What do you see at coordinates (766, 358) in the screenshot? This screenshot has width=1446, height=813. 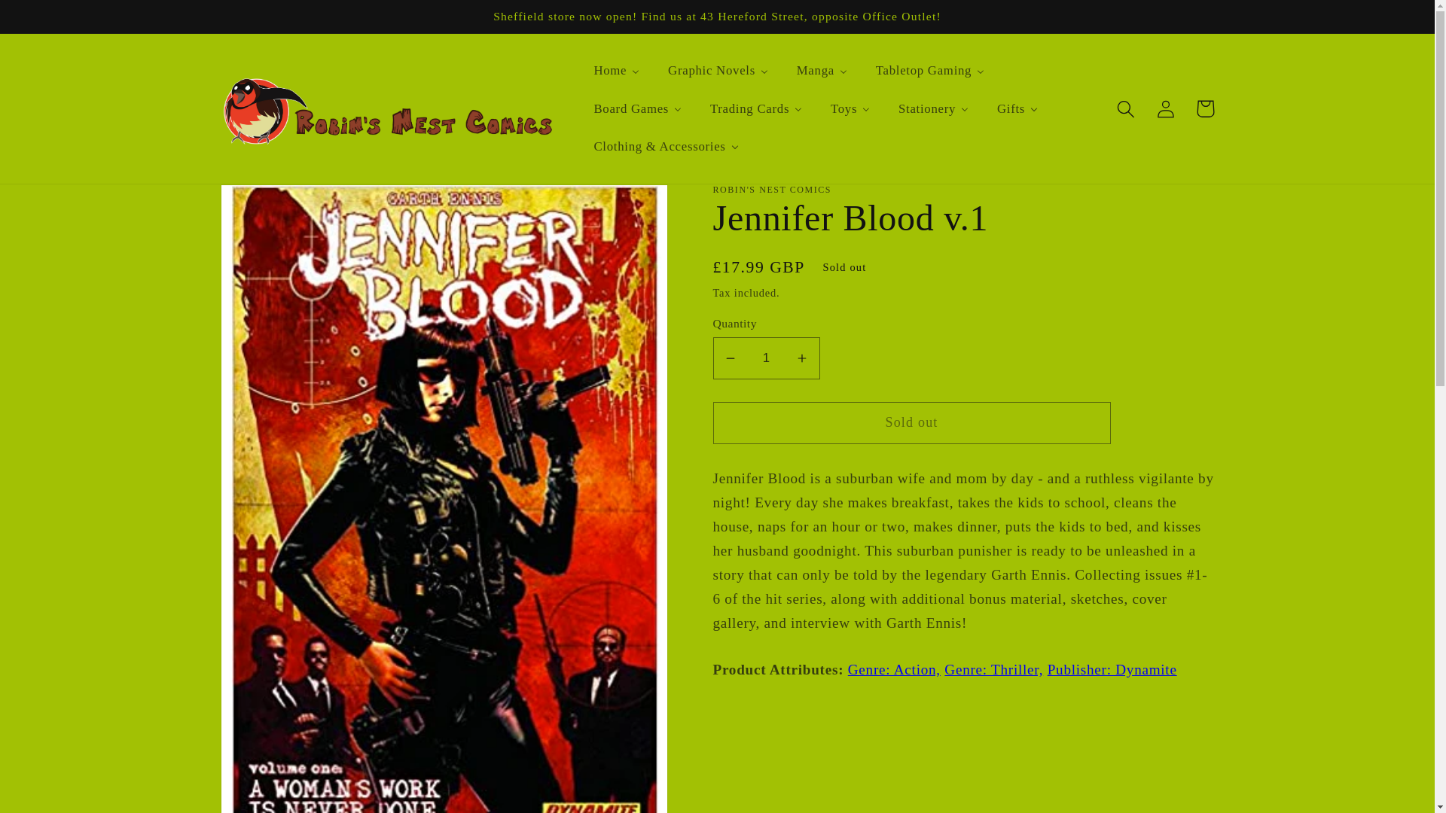 I see `1` at bounding box center [766, 358].